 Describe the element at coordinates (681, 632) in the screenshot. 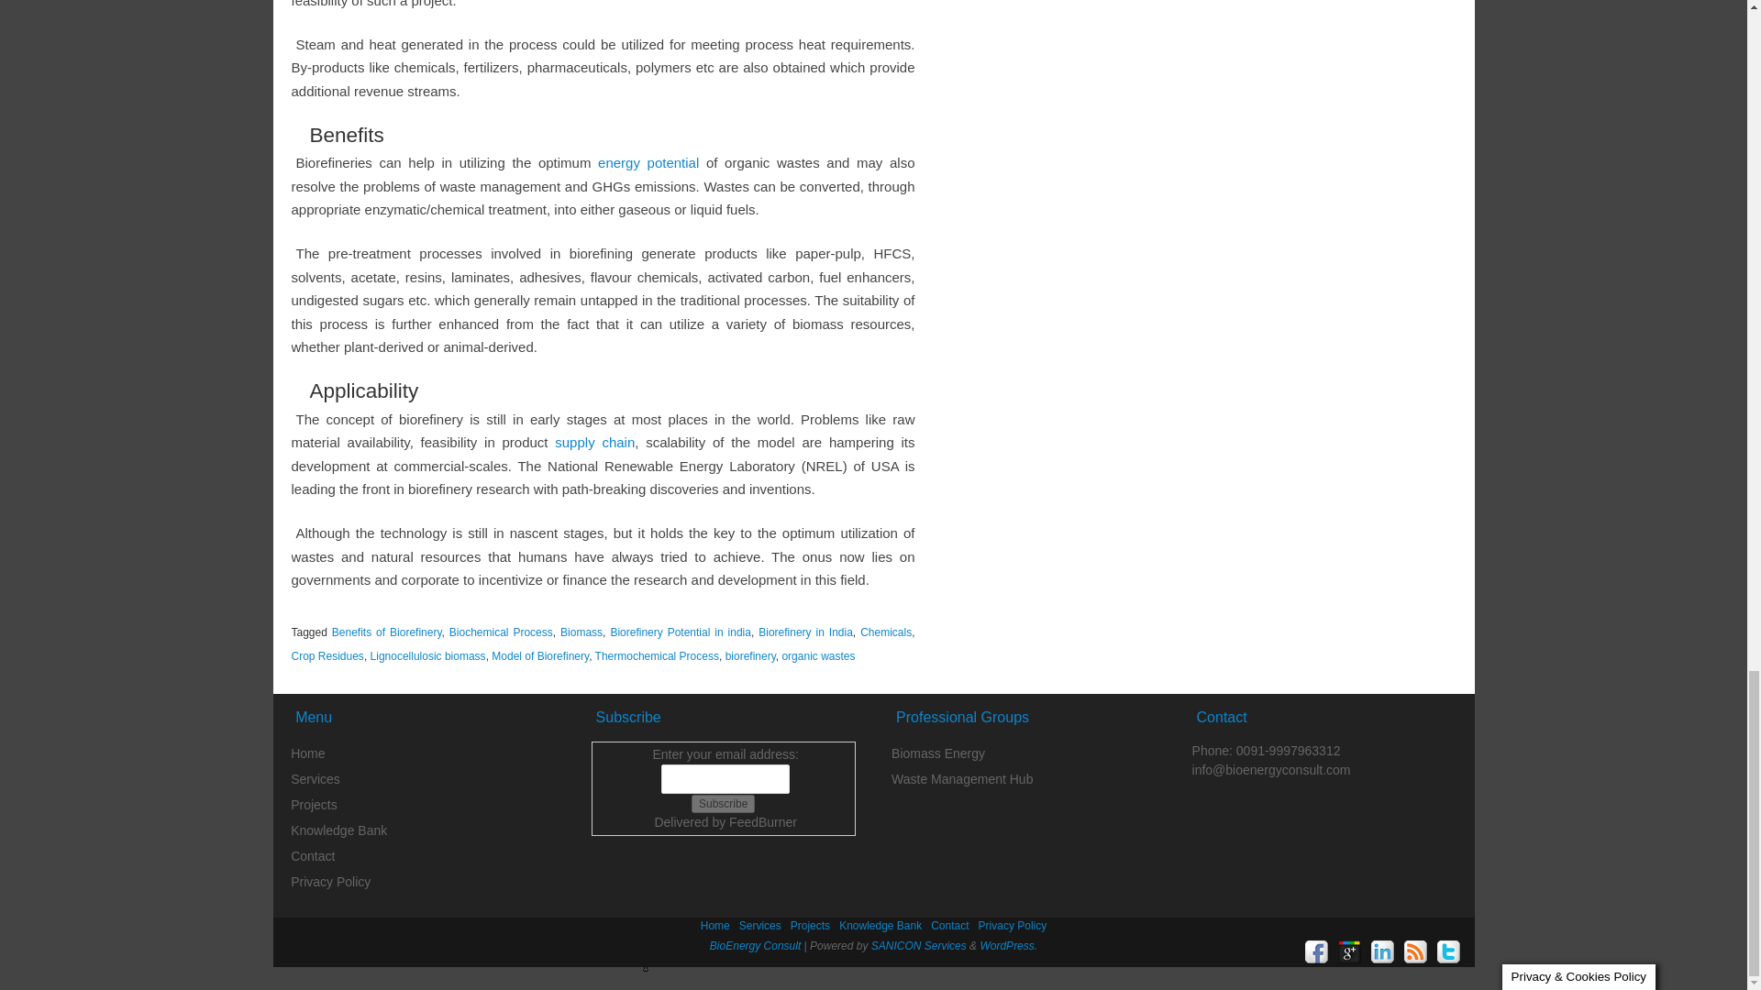

I see `Biorefinery Potential in india` at that location.